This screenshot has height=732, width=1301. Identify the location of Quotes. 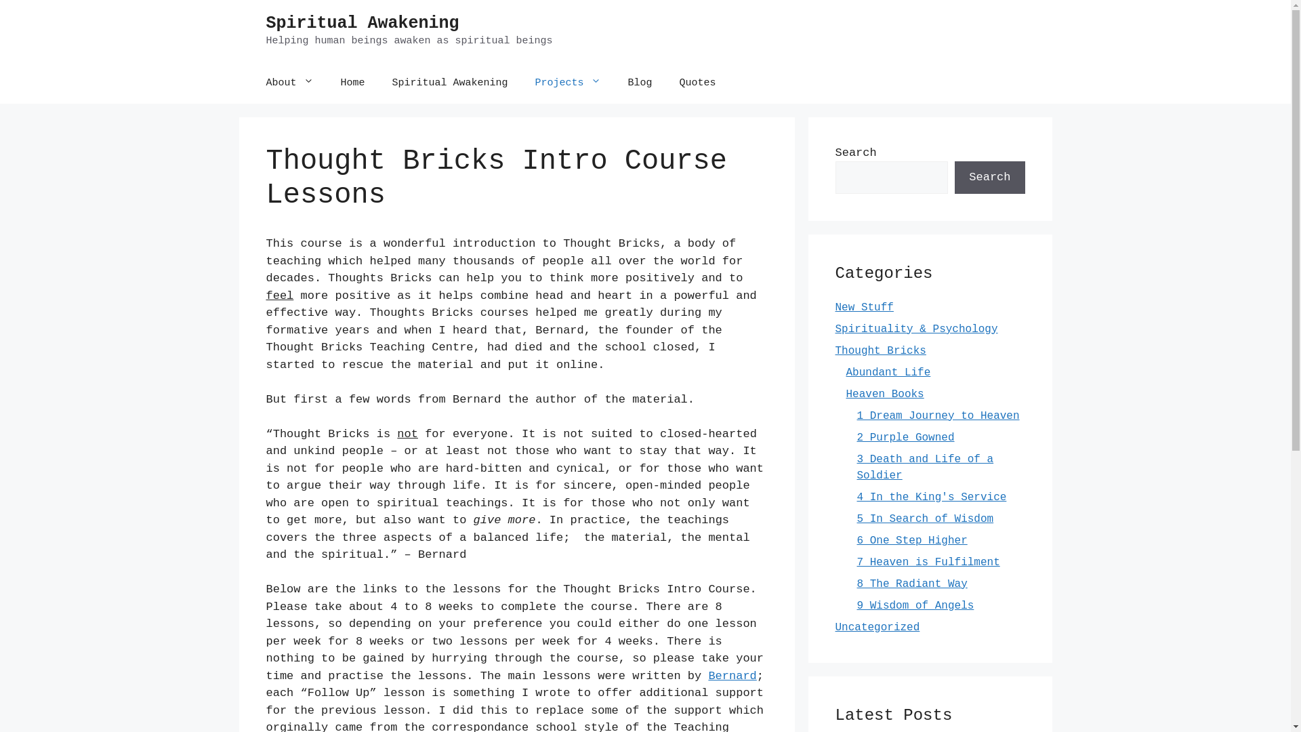
(698, 83).